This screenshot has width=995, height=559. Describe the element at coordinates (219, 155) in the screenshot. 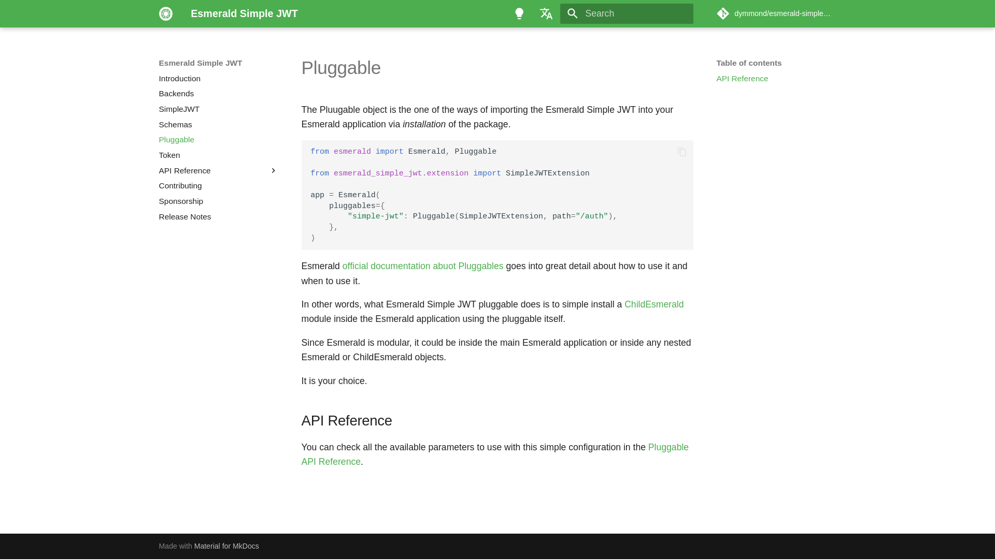

I see `Token` at that location.